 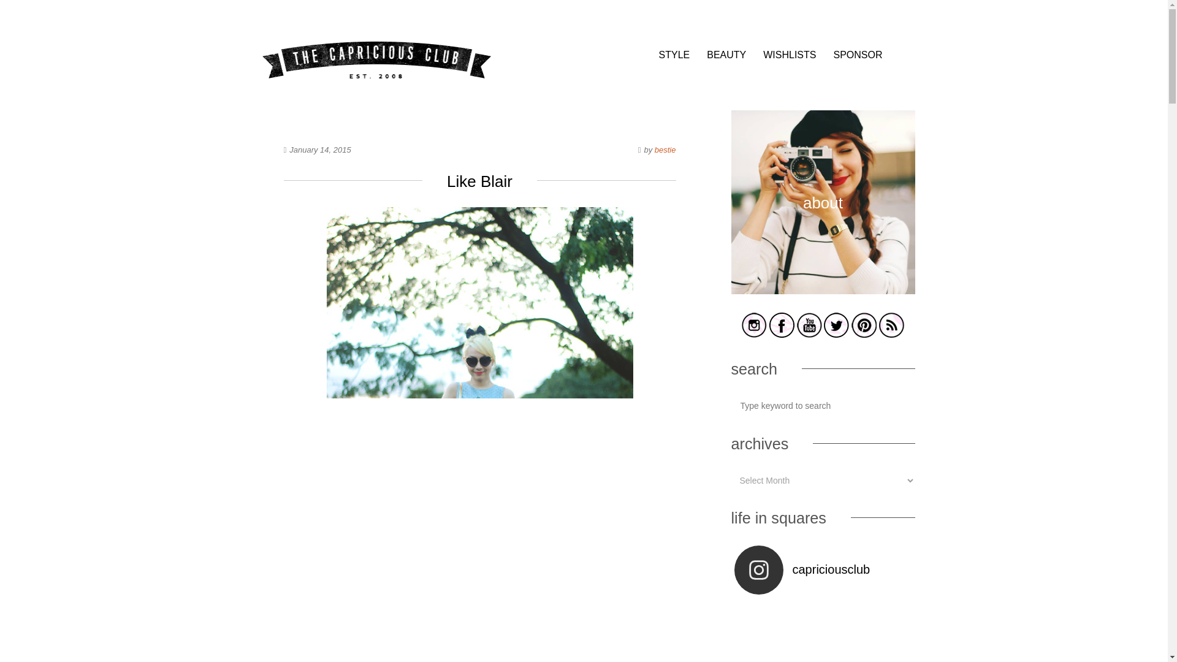 What do you see at coordinates (857, 55) in the screenshot?
I see `SPONSOR` at bounding box center [857, 55].